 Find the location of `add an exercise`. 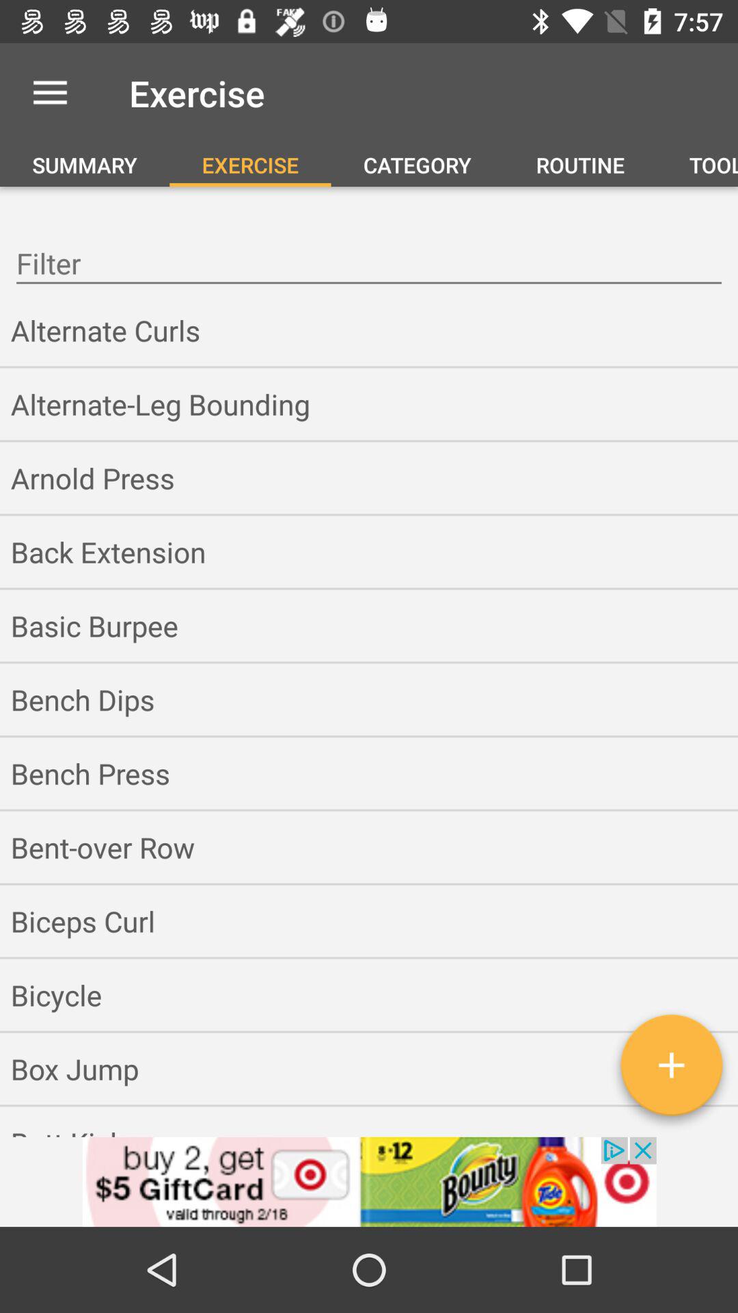

add an exercise is located at coordinates (671, 1070).